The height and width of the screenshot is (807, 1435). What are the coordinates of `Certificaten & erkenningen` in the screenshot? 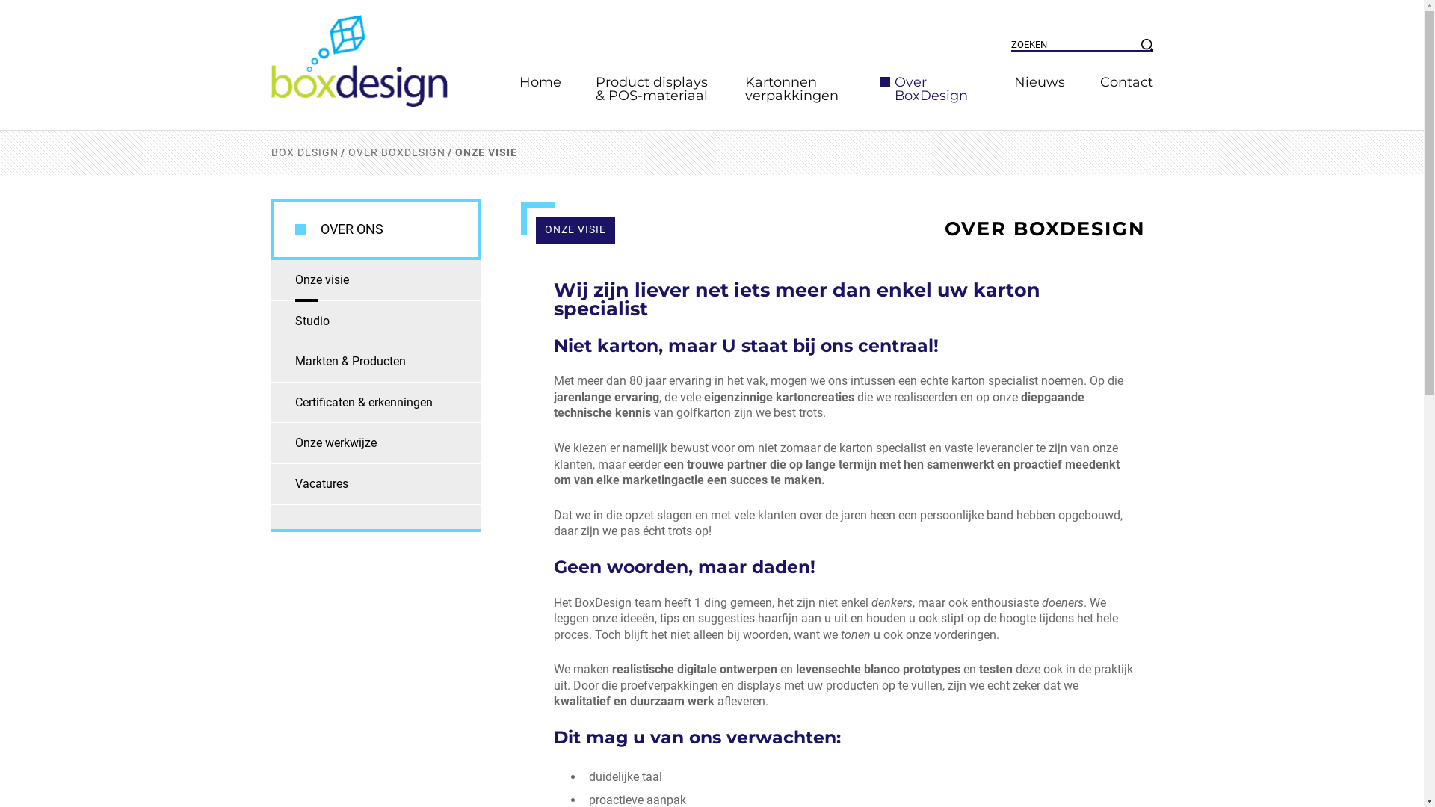 It's located at (375, 403).